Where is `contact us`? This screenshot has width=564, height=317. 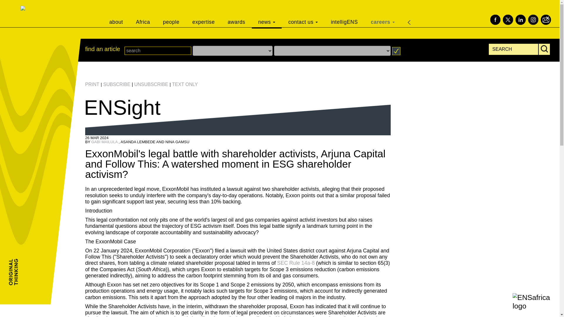 contact us is located at coordinates (303, 14).